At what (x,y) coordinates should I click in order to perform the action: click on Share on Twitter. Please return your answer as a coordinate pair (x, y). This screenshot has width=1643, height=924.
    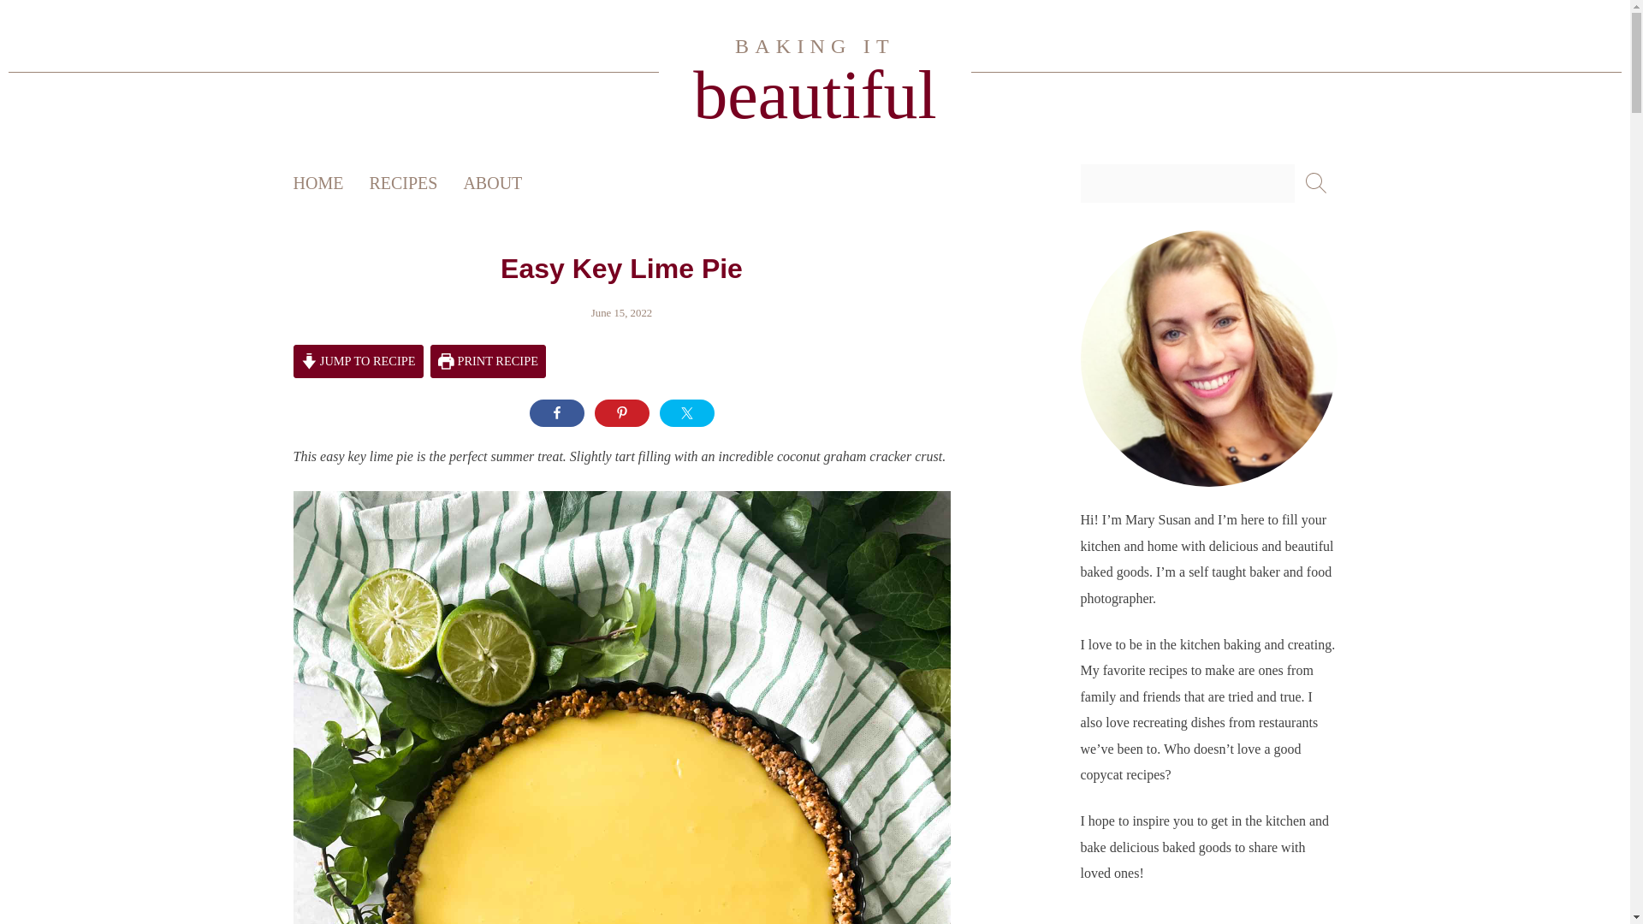
    Looking at the image, I should click on (685, 412).